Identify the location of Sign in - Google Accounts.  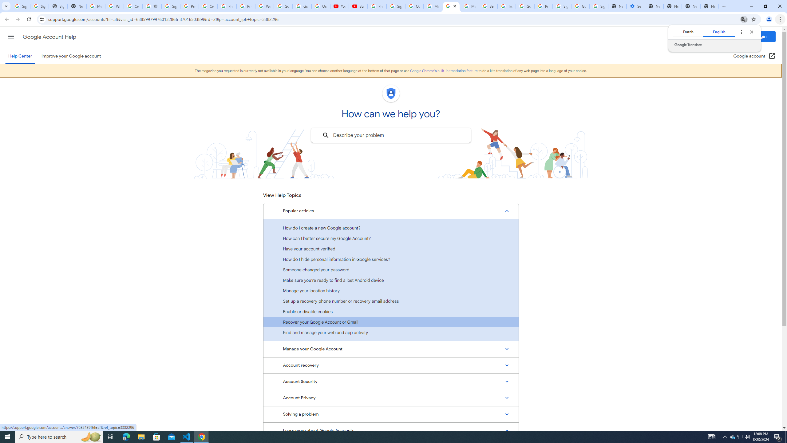
(396, 6).